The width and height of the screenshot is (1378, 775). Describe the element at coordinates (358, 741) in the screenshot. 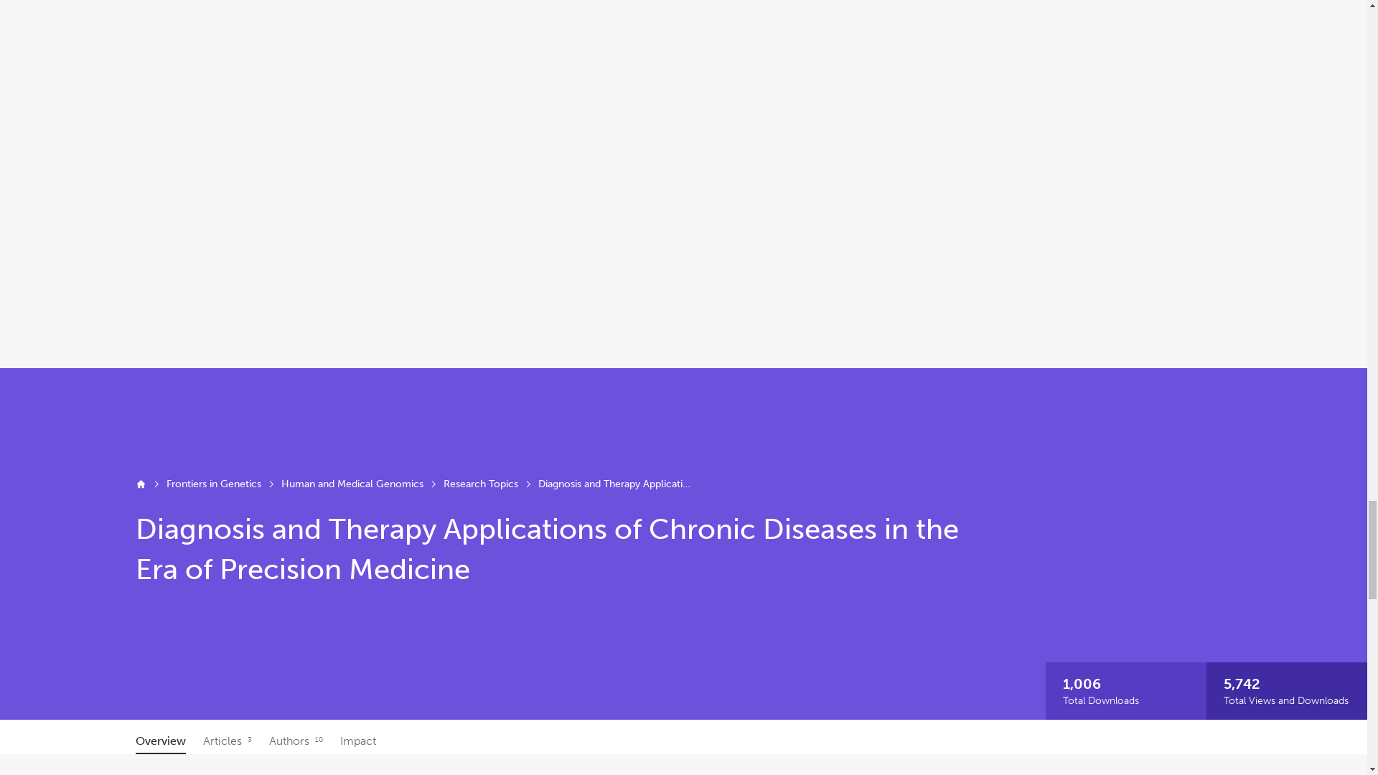

I see `Impact` at that location.